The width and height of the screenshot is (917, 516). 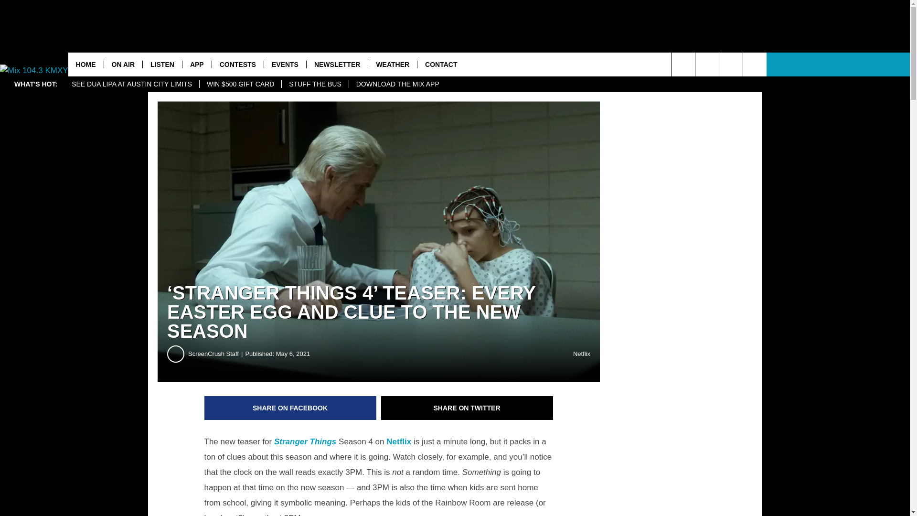 I want to click on DOWNLOAD THE MIX APP, so click(x=397, y=84).